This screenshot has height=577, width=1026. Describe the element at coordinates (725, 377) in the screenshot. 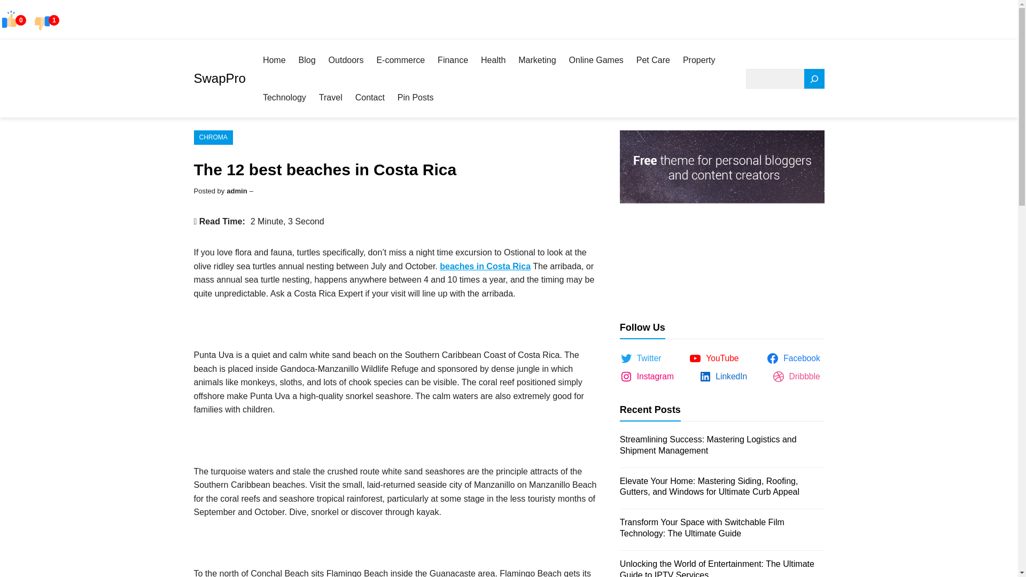

I see `LinkedIn` at that location.